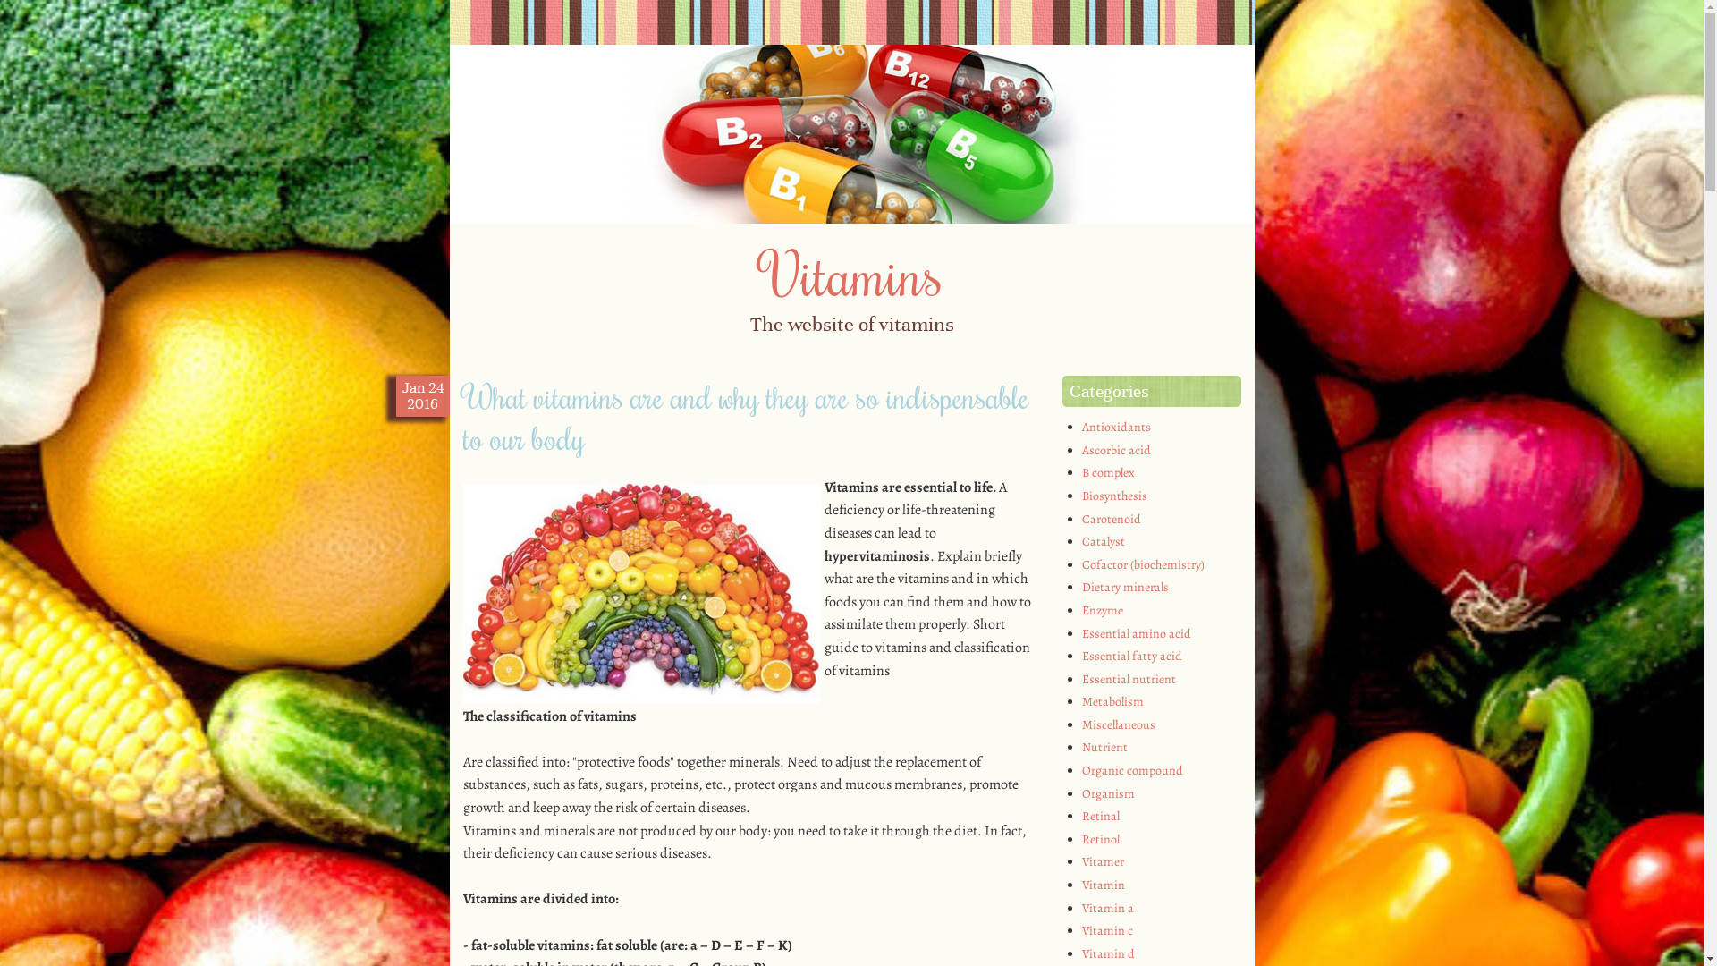 Image resolution: width=1717 pixels, height=966 pixels. I want to click on Jan 24 2016, so click(423, 396).